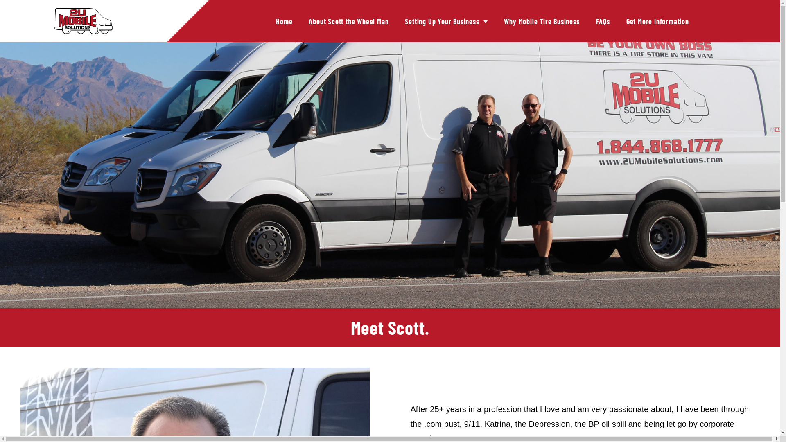 This screenshot has width=786, height=442. What do you see at coordinates (284, 21) in the screenshot?
I see `Home` at bounding box center [284, 21].